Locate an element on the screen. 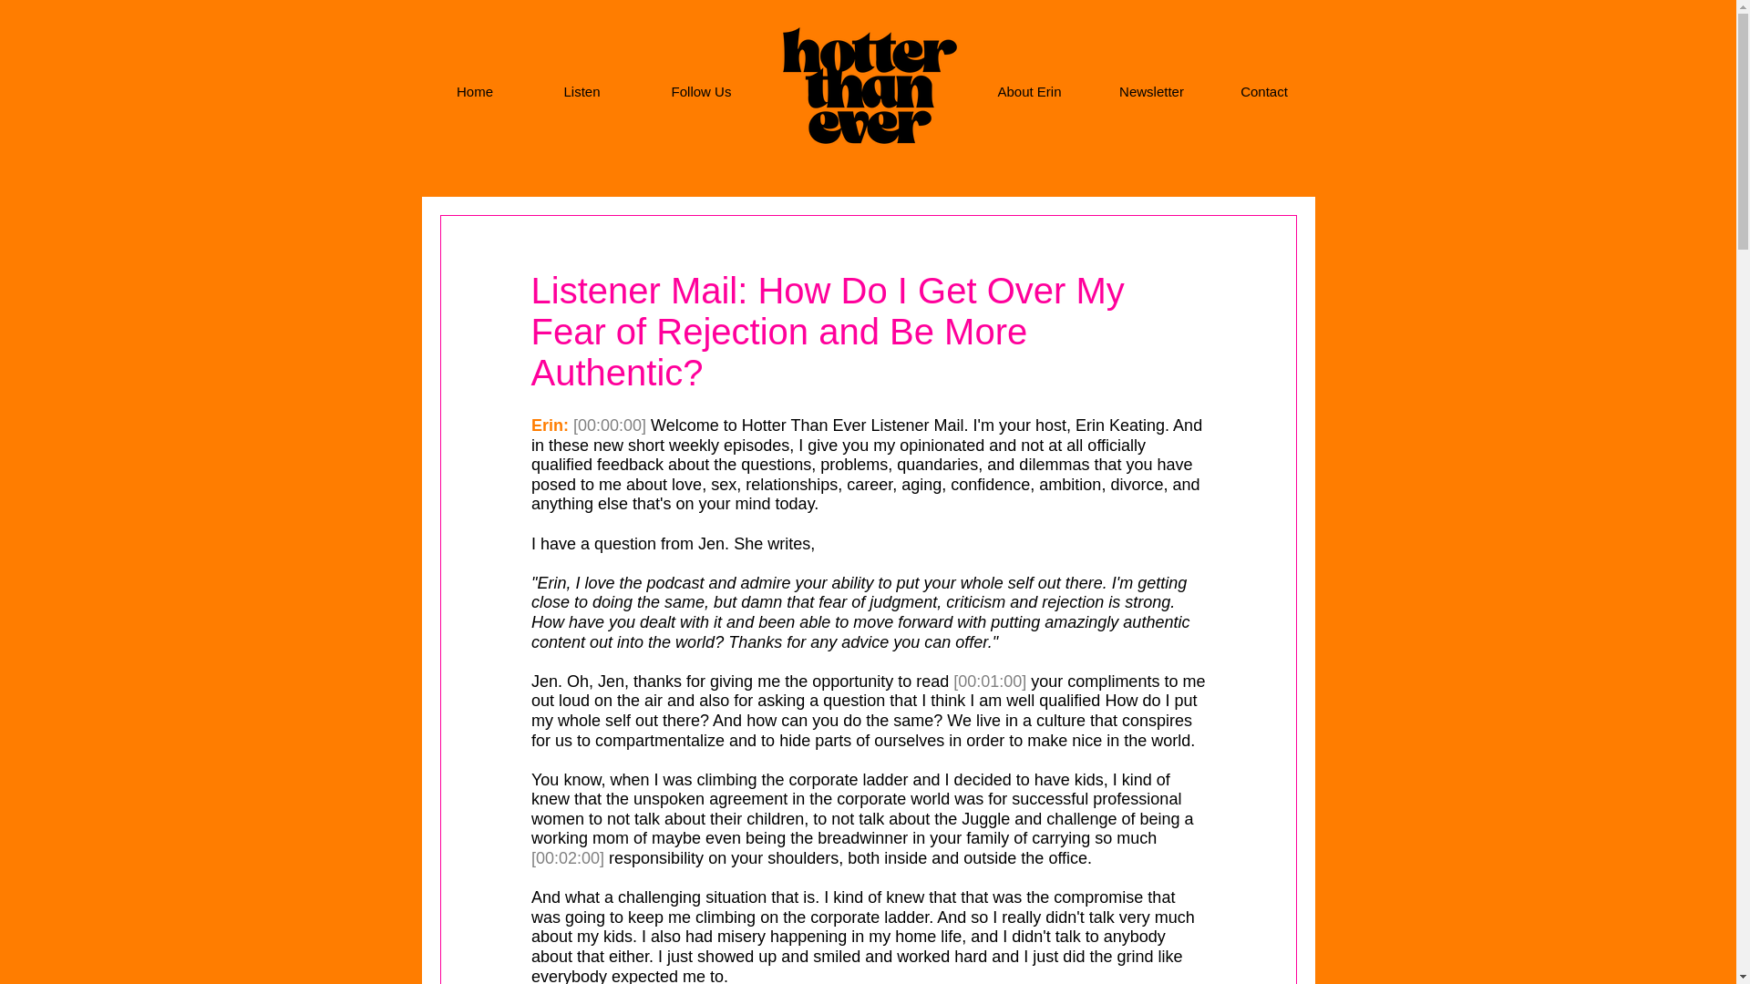 This screenshot has width=1750, height=984. Follow Us is located at coordinates (702, 91).